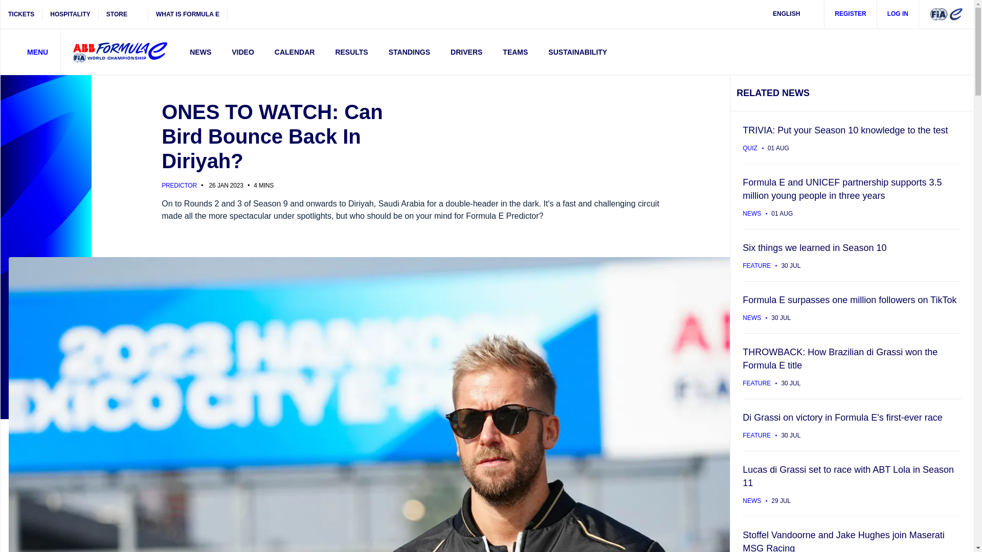  I want to click on label.menu.home.link, so click(120, 52).